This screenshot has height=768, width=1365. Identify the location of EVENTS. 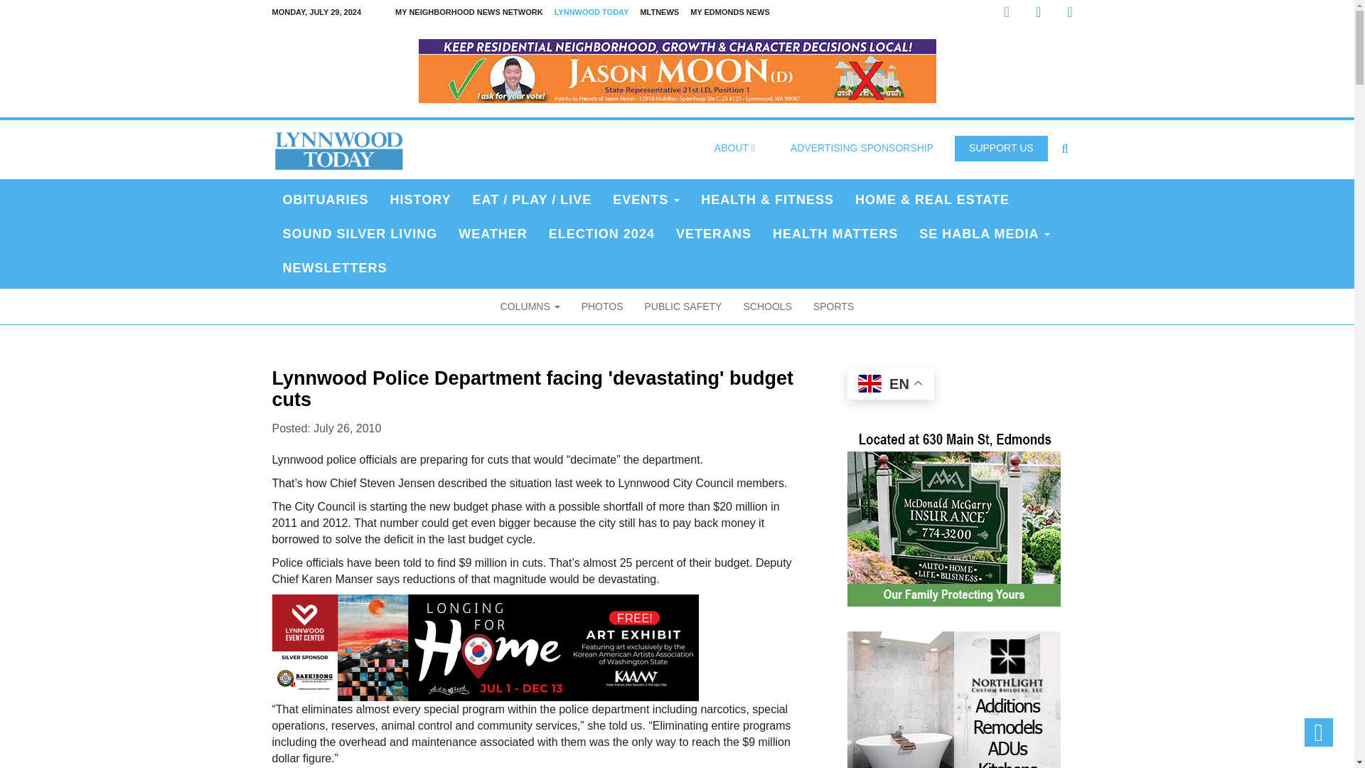
(646, 199).